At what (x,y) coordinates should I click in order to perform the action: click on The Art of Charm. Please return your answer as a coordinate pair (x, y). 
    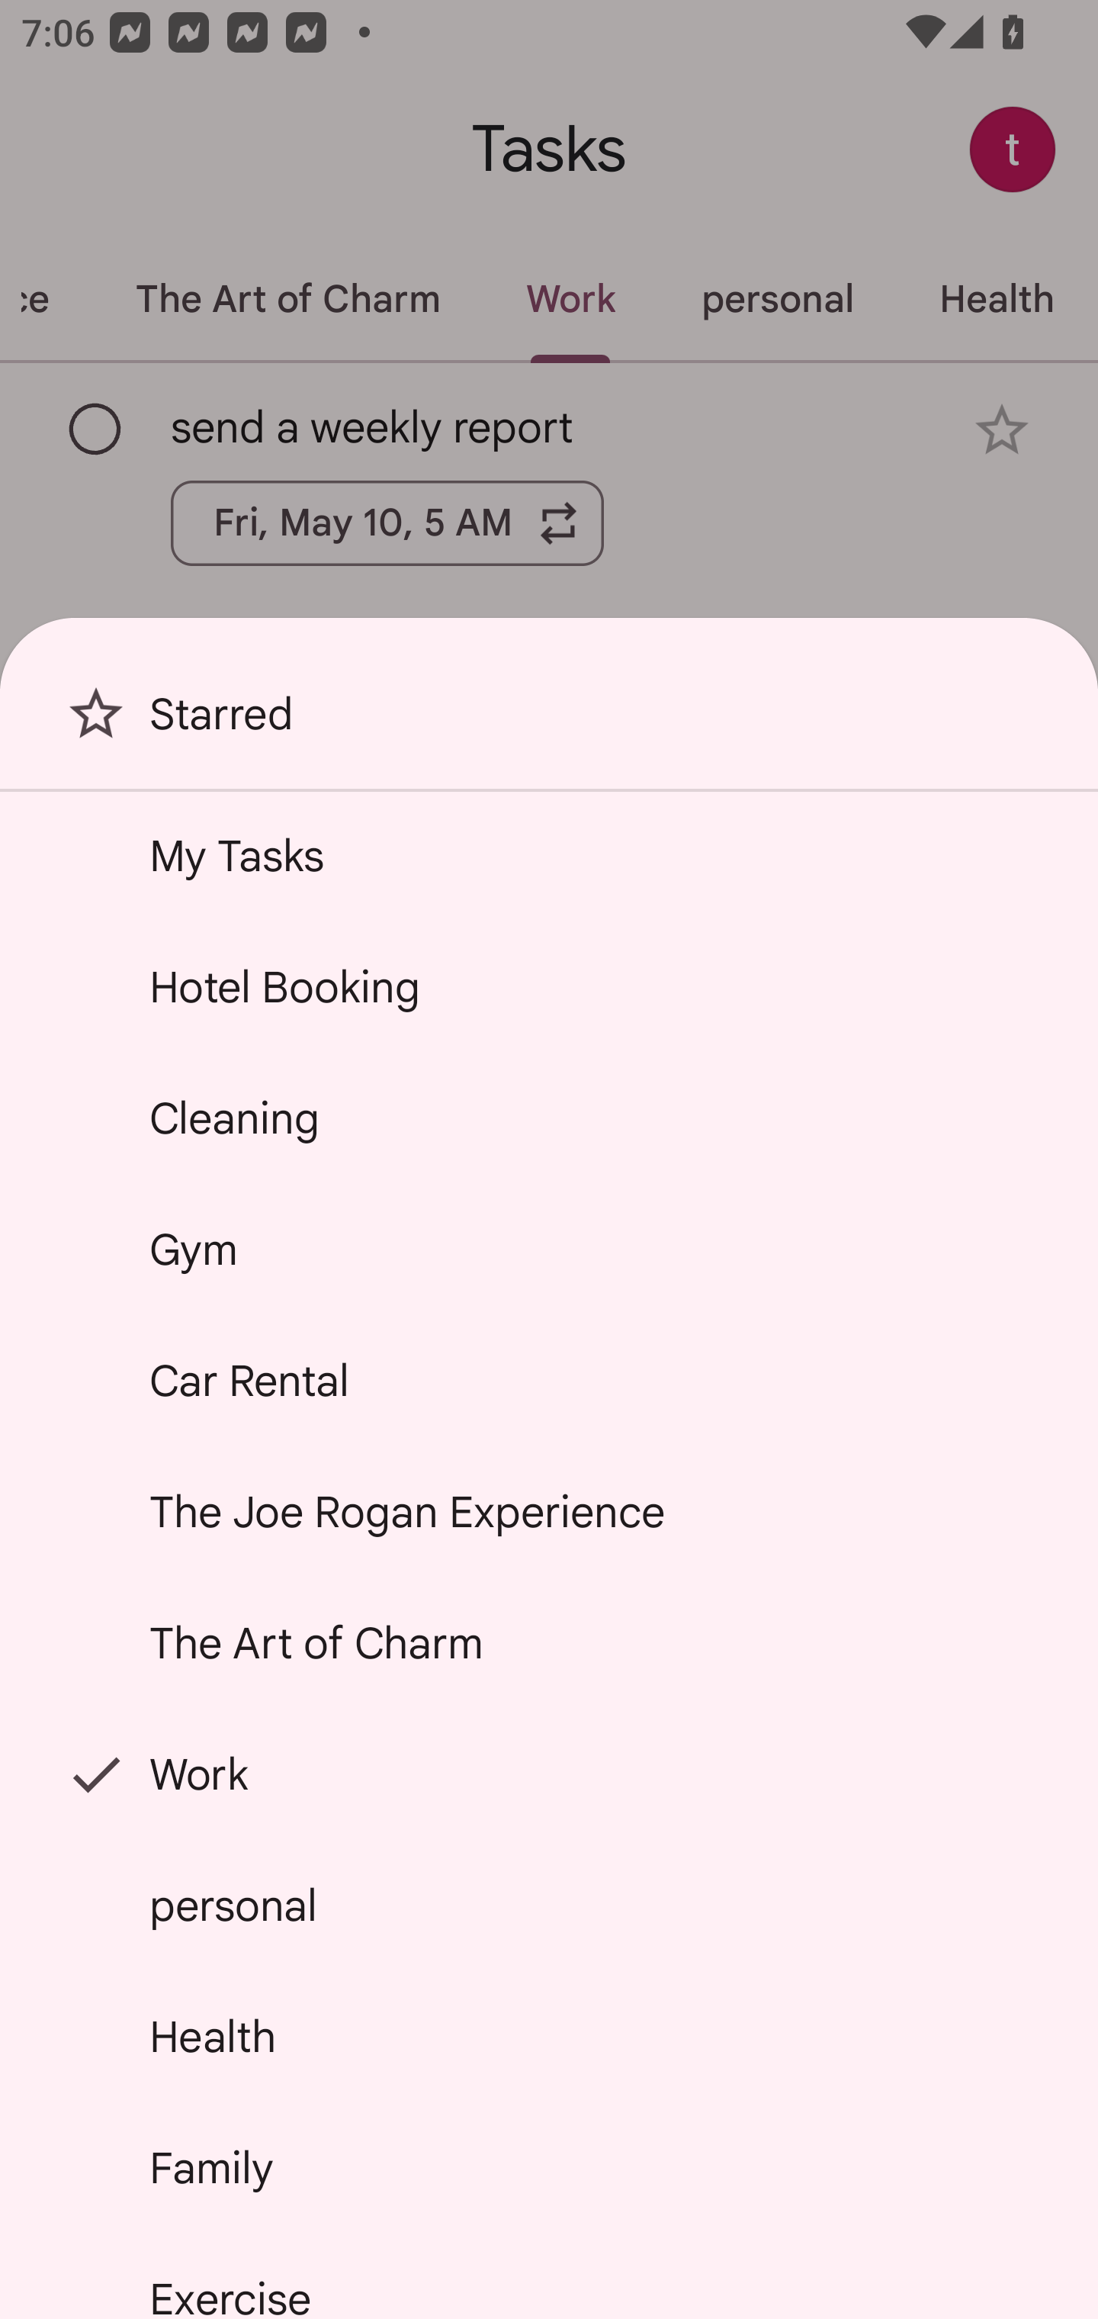
    Looking at the image, I should click on (549, 1643).